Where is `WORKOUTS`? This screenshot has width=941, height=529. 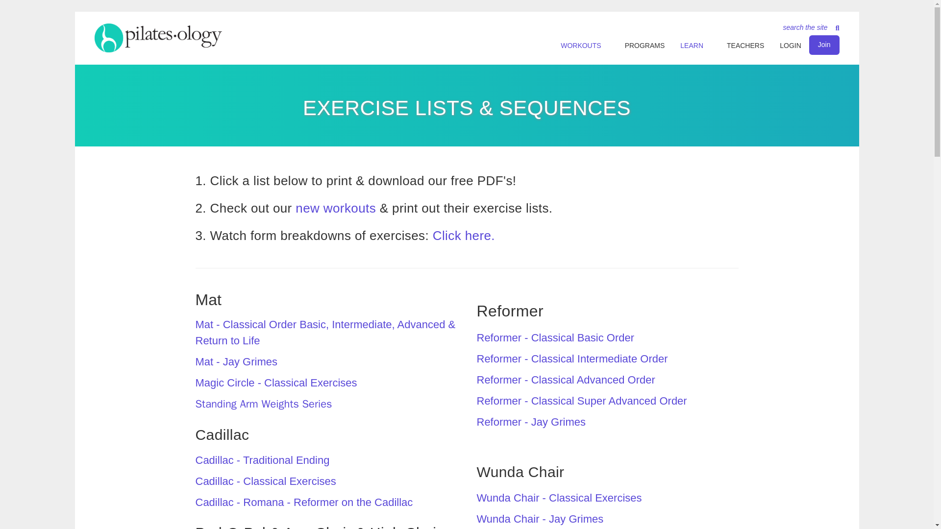 WORKOUTS is located at coordinates (577, 46).